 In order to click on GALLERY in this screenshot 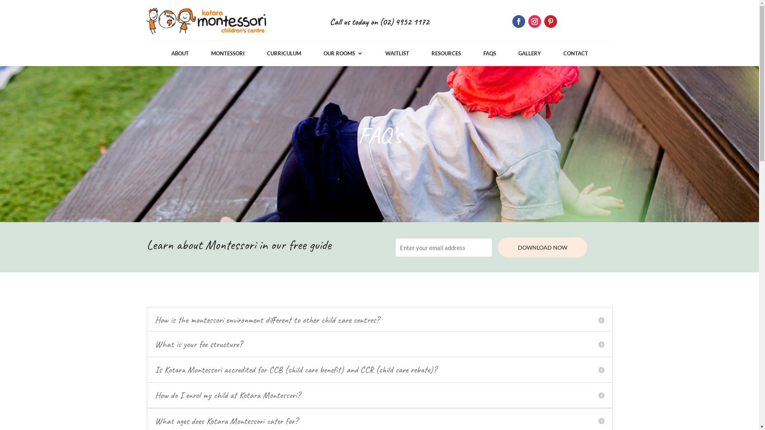, I will do `click(529, 55)`.